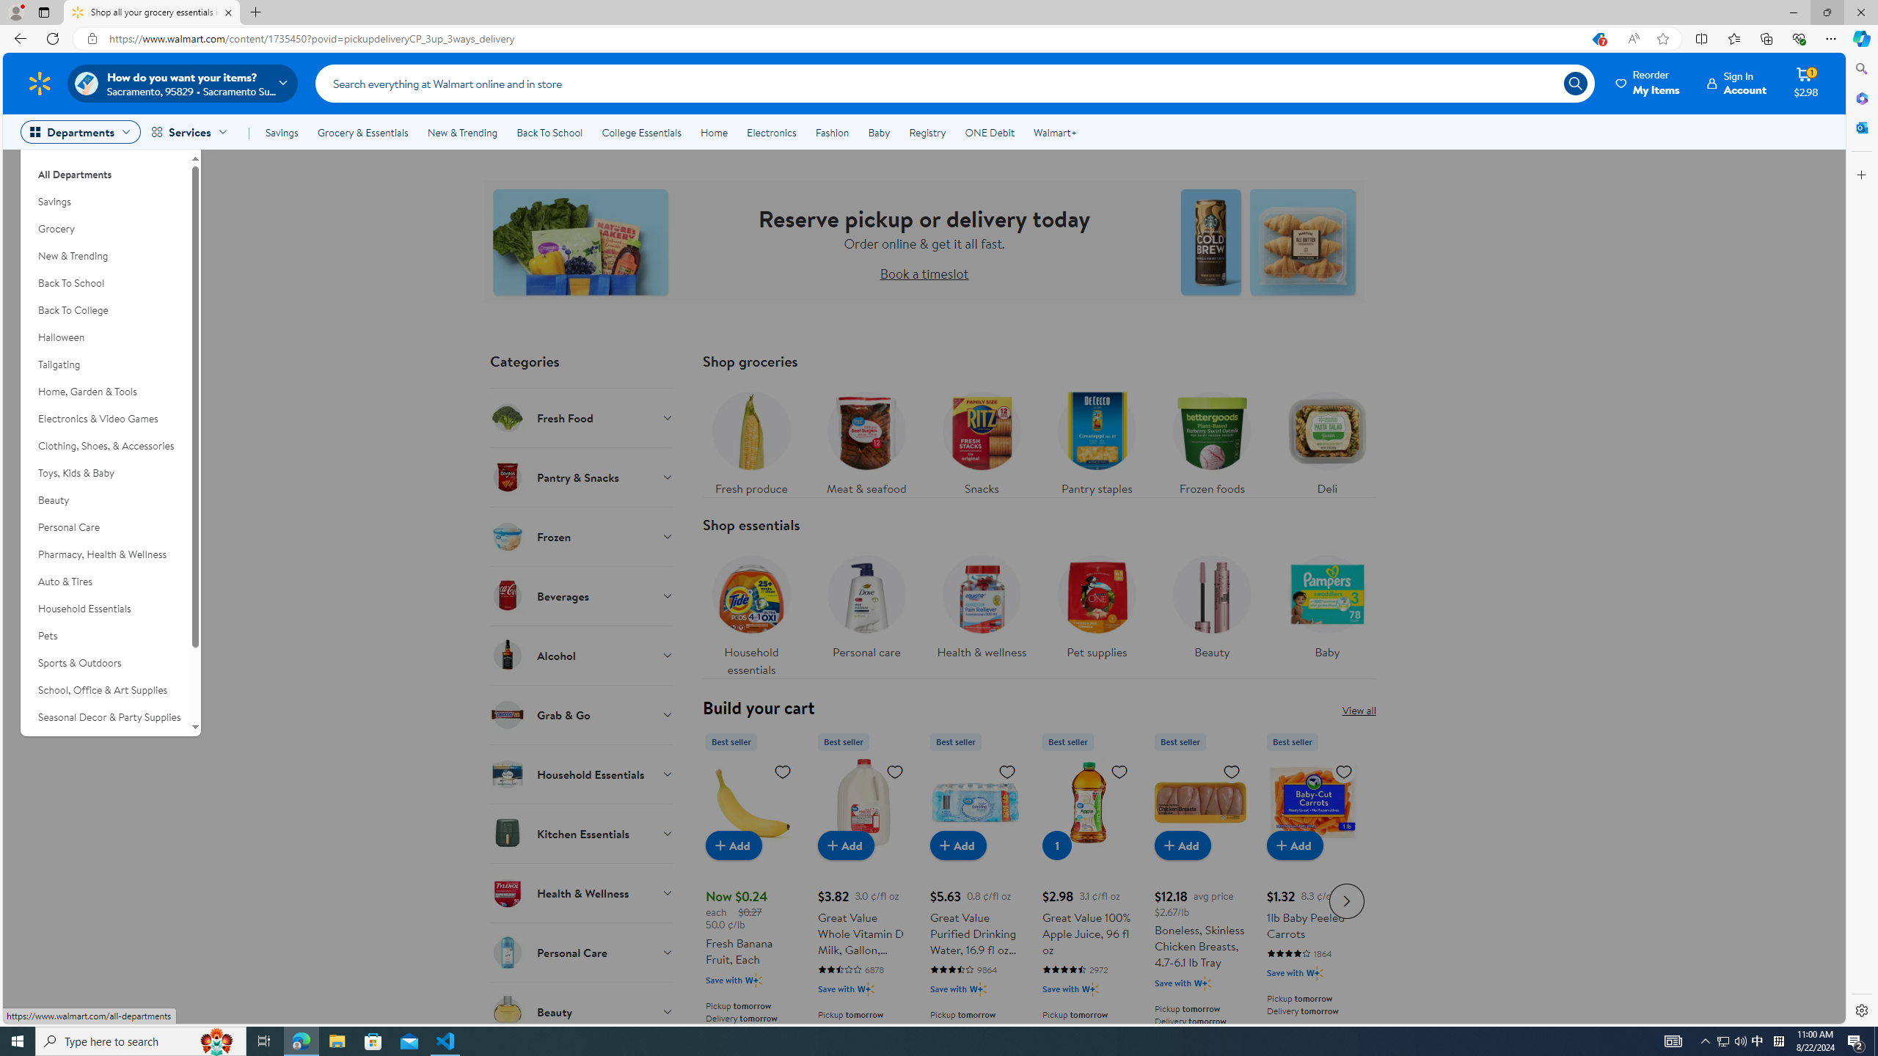 The image size is (1878, 1056). What do you see at coordinates (105, 636) in the screenshot?
I see `Pets` at bounding box center [105, 636].